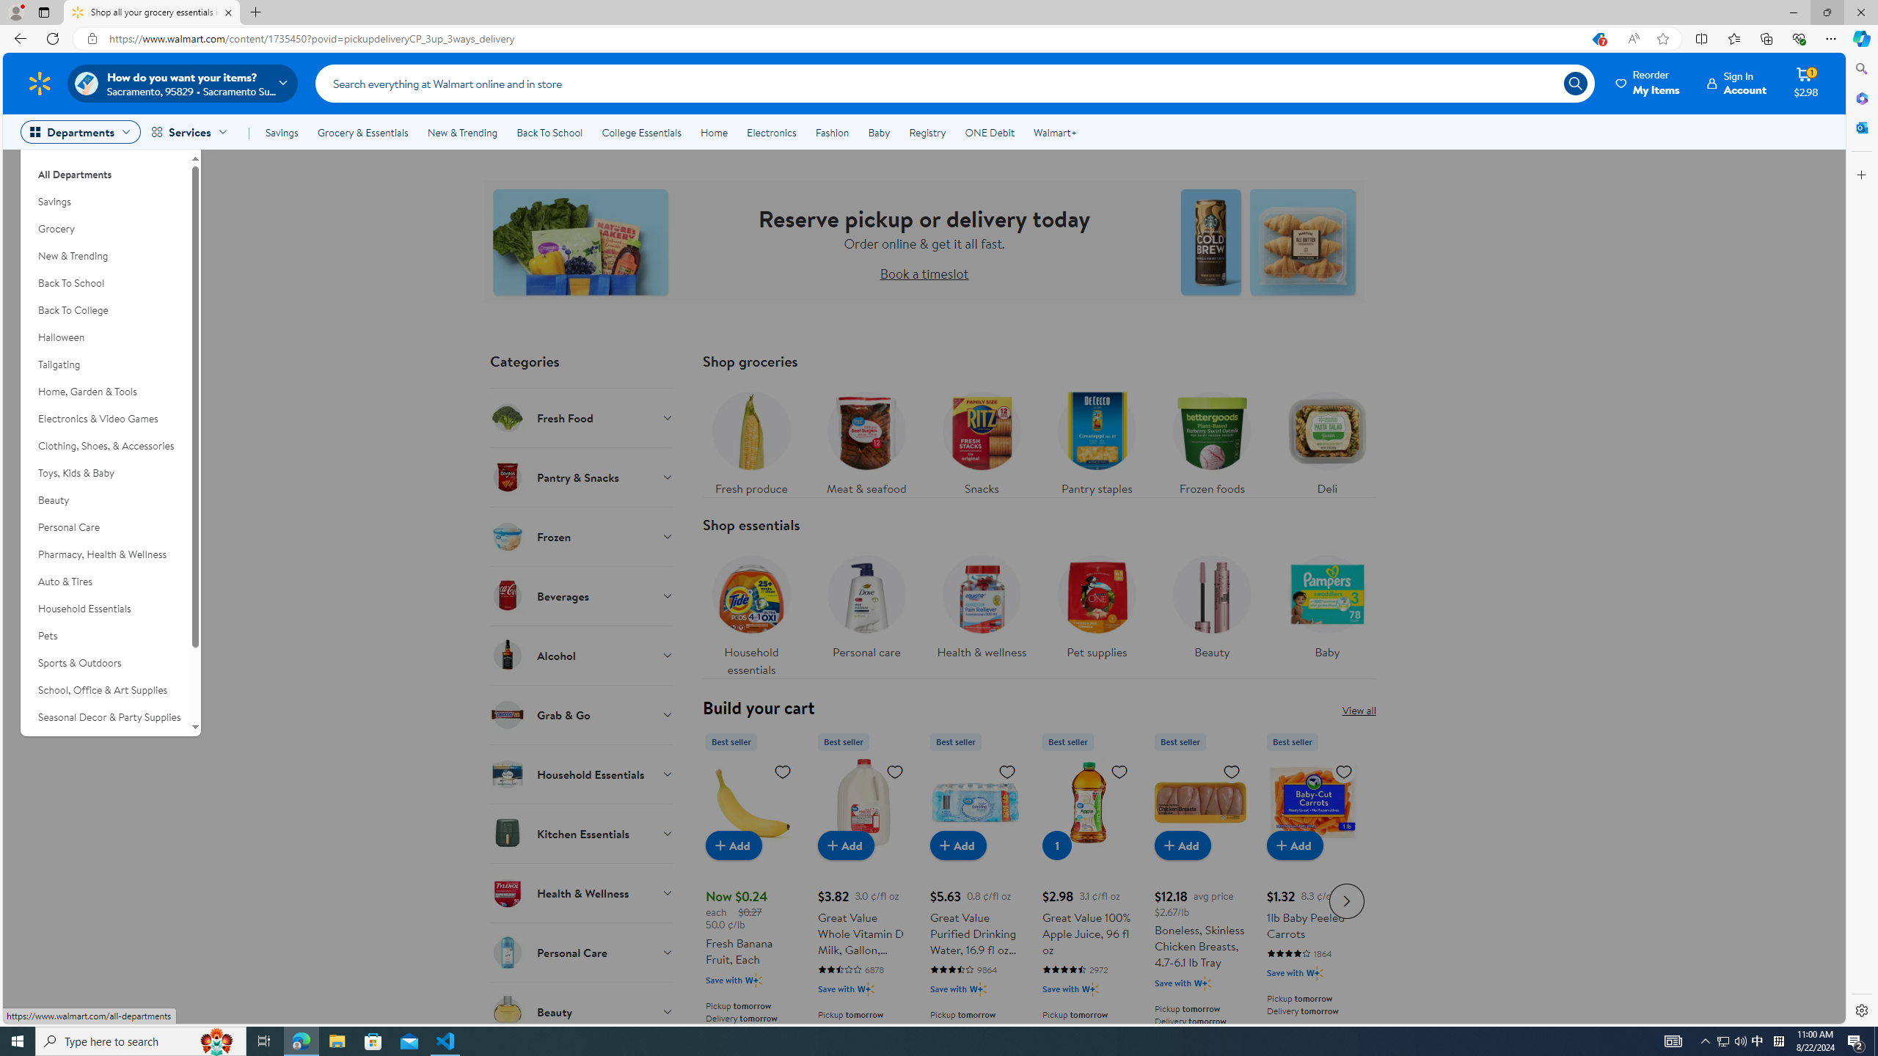 The image size is (1878, 1056). What do you see at coordinates (105, 636) in the screenshot?
I see `Pets` at bounding box center [105, 636].